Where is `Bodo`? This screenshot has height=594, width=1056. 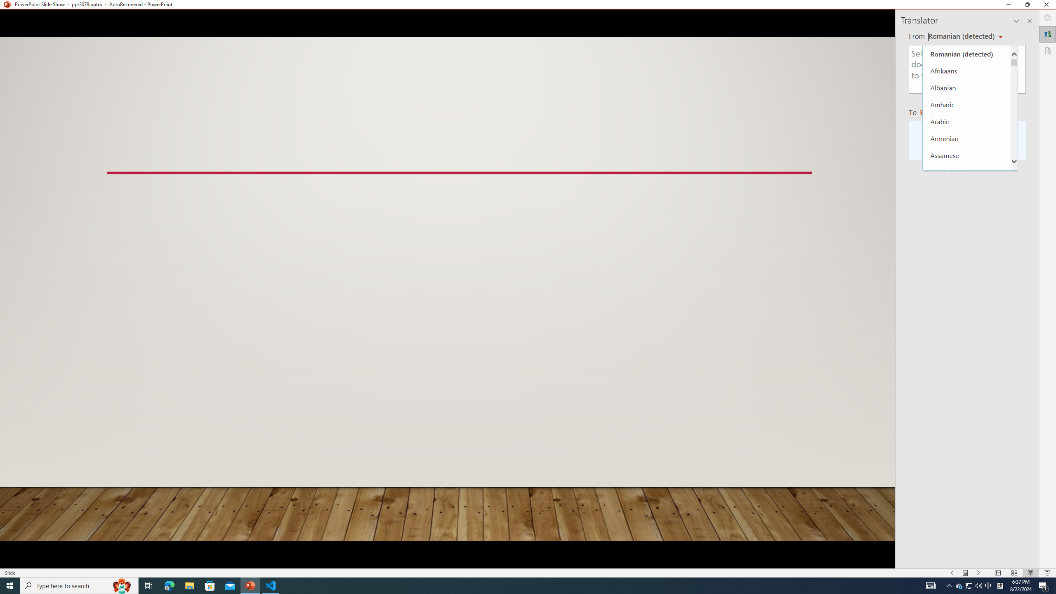
Bodo is located at coordinates (966, 257).